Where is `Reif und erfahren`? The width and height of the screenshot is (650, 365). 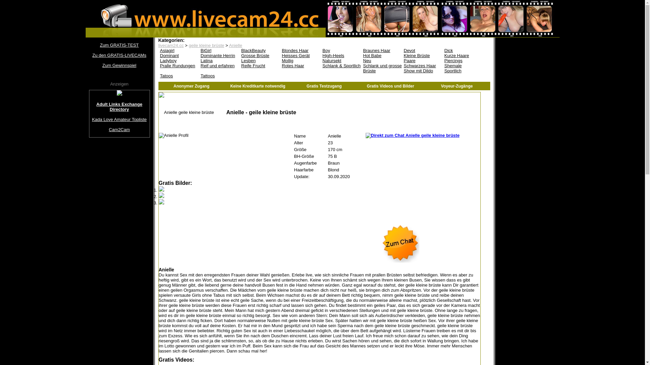 Reif und erfahren is located at coordinates (219, 66).